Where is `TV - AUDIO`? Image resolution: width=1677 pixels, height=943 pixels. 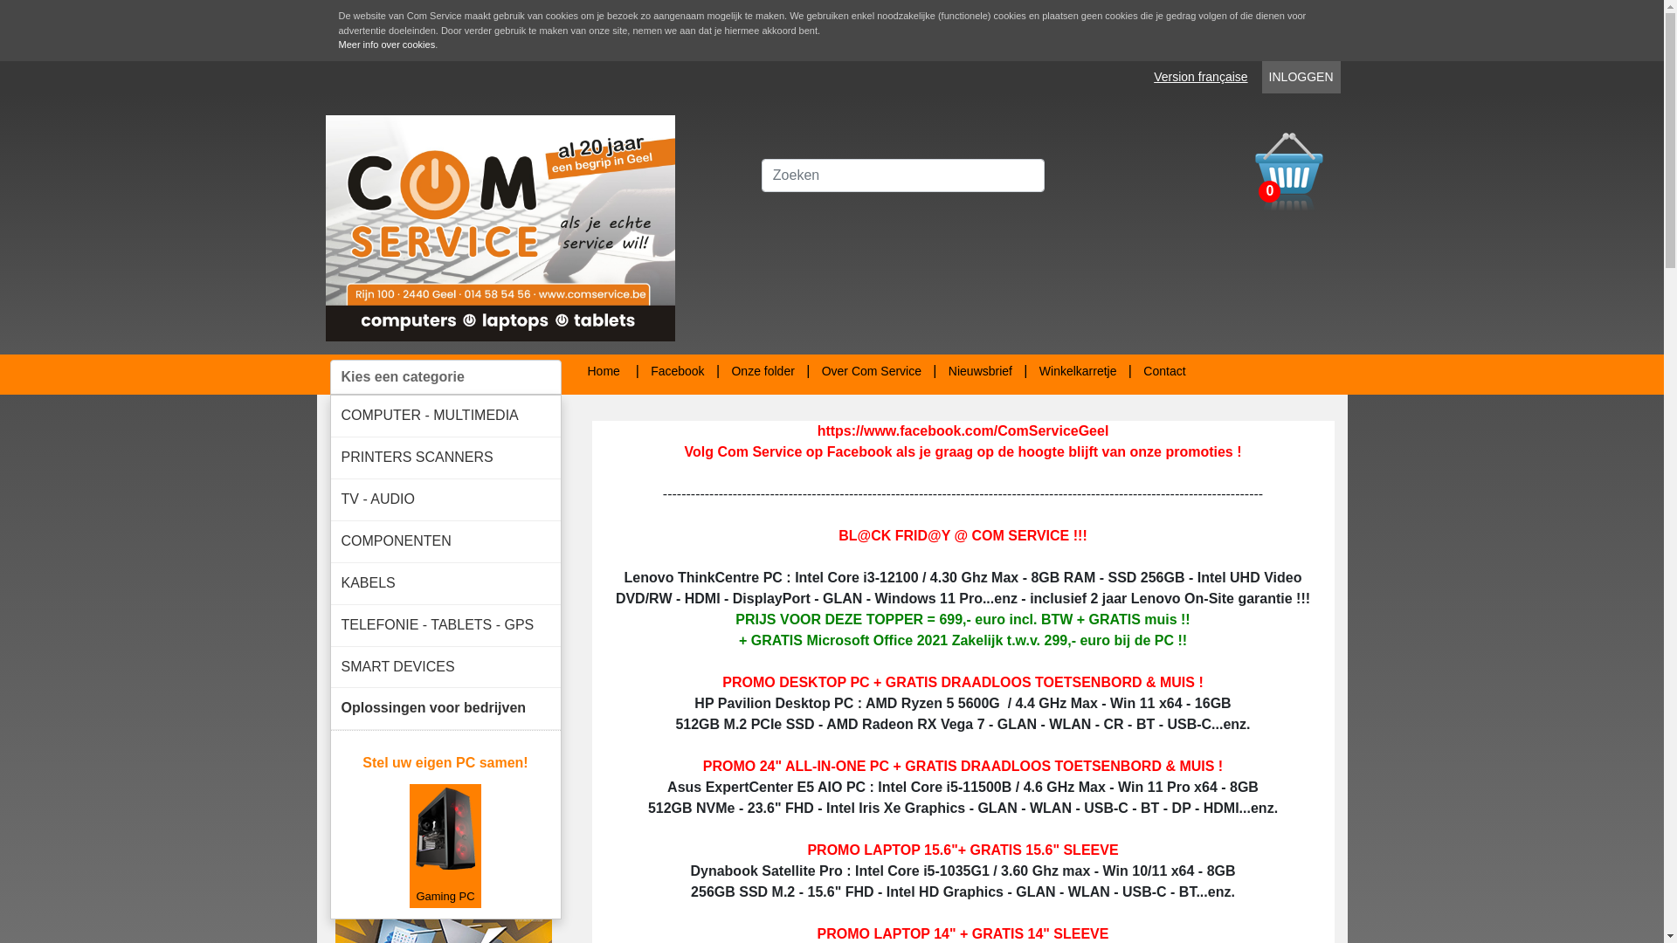
TV - AUDIO is located at coordinates (445, 499).